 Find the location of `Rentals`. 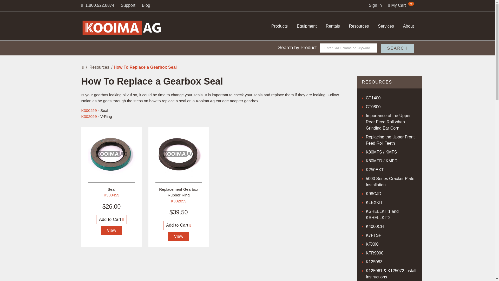

Rentals is located at coordinates (333, 26).